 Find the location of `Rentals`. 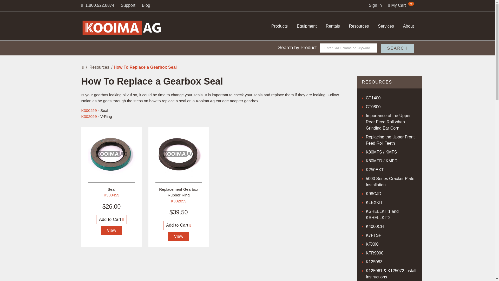

Rentals is located at coordinates (333, 26).